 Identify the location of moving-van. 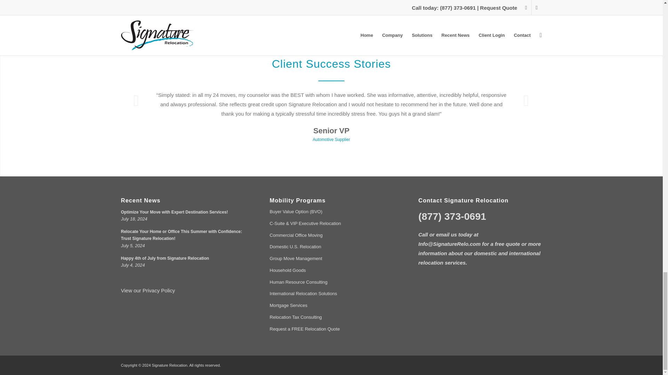
(220, 3).